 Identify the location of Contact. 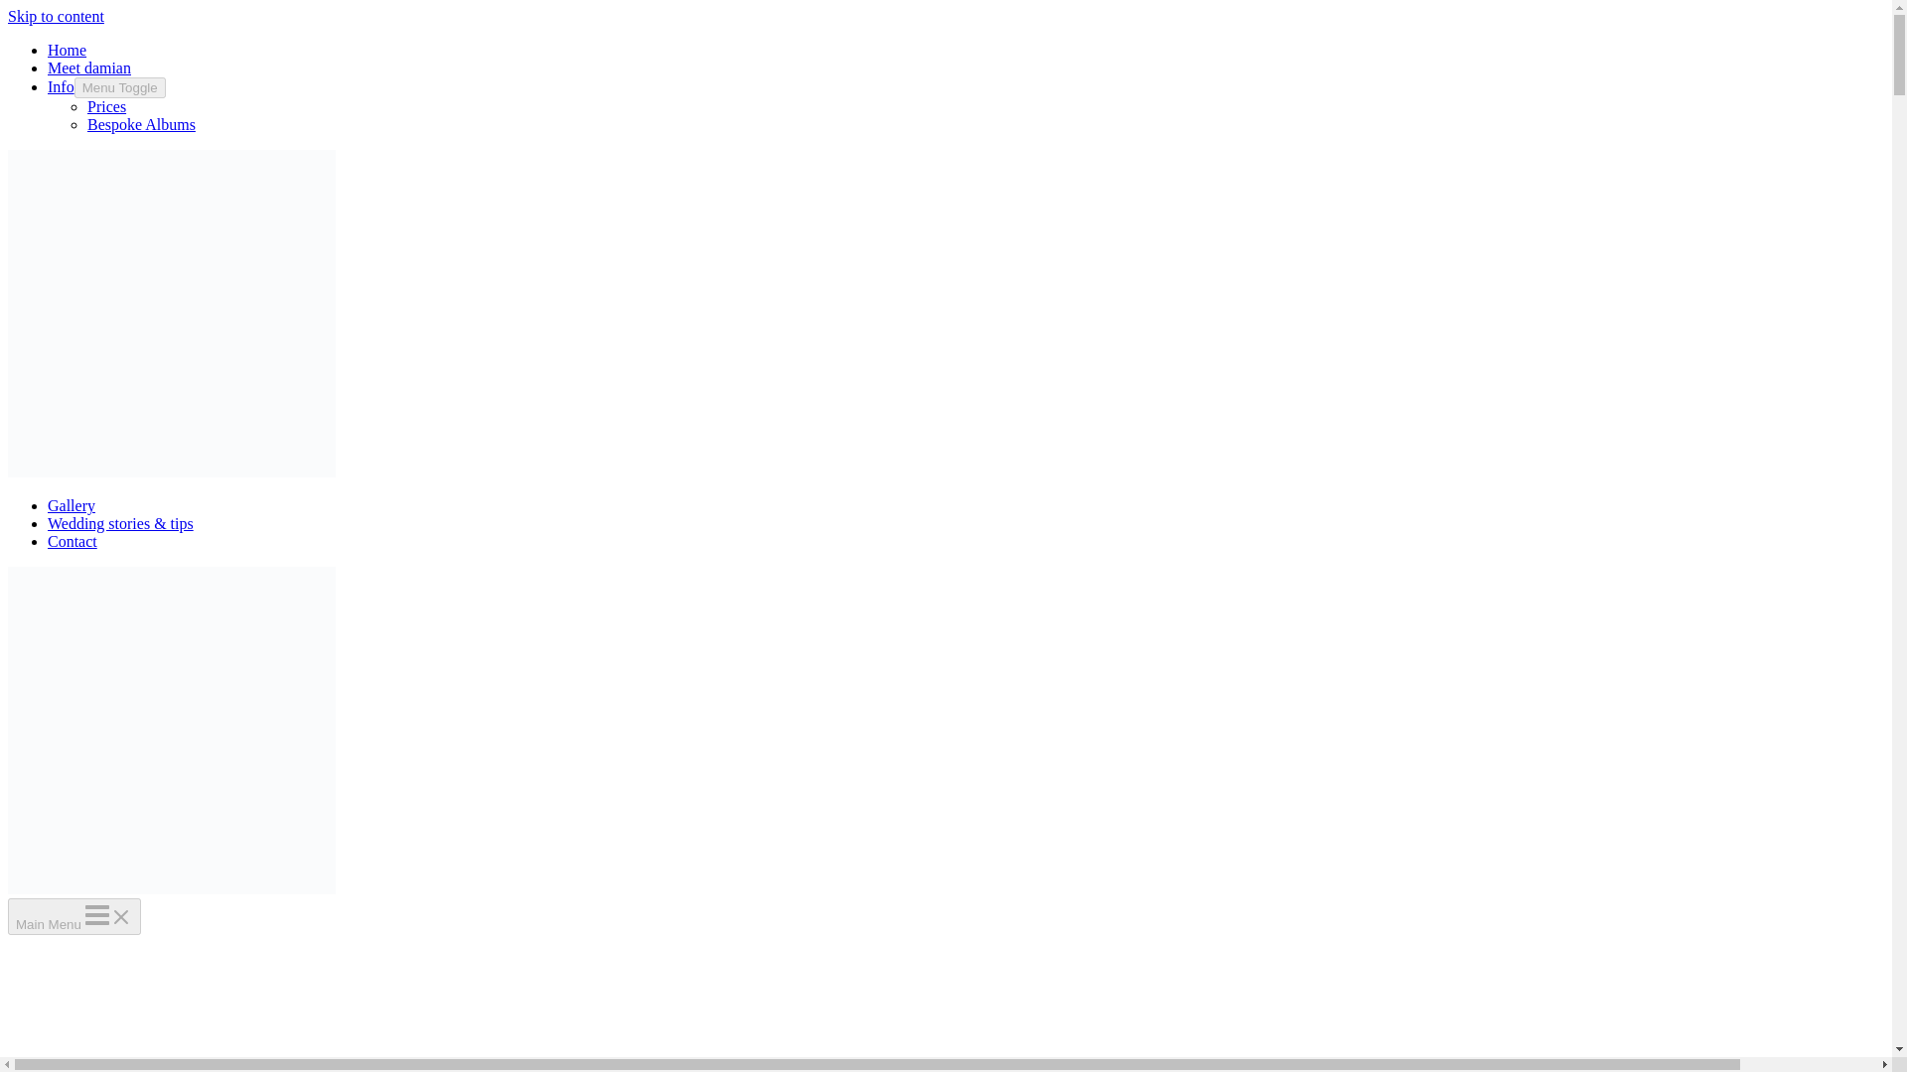
(72, 541).